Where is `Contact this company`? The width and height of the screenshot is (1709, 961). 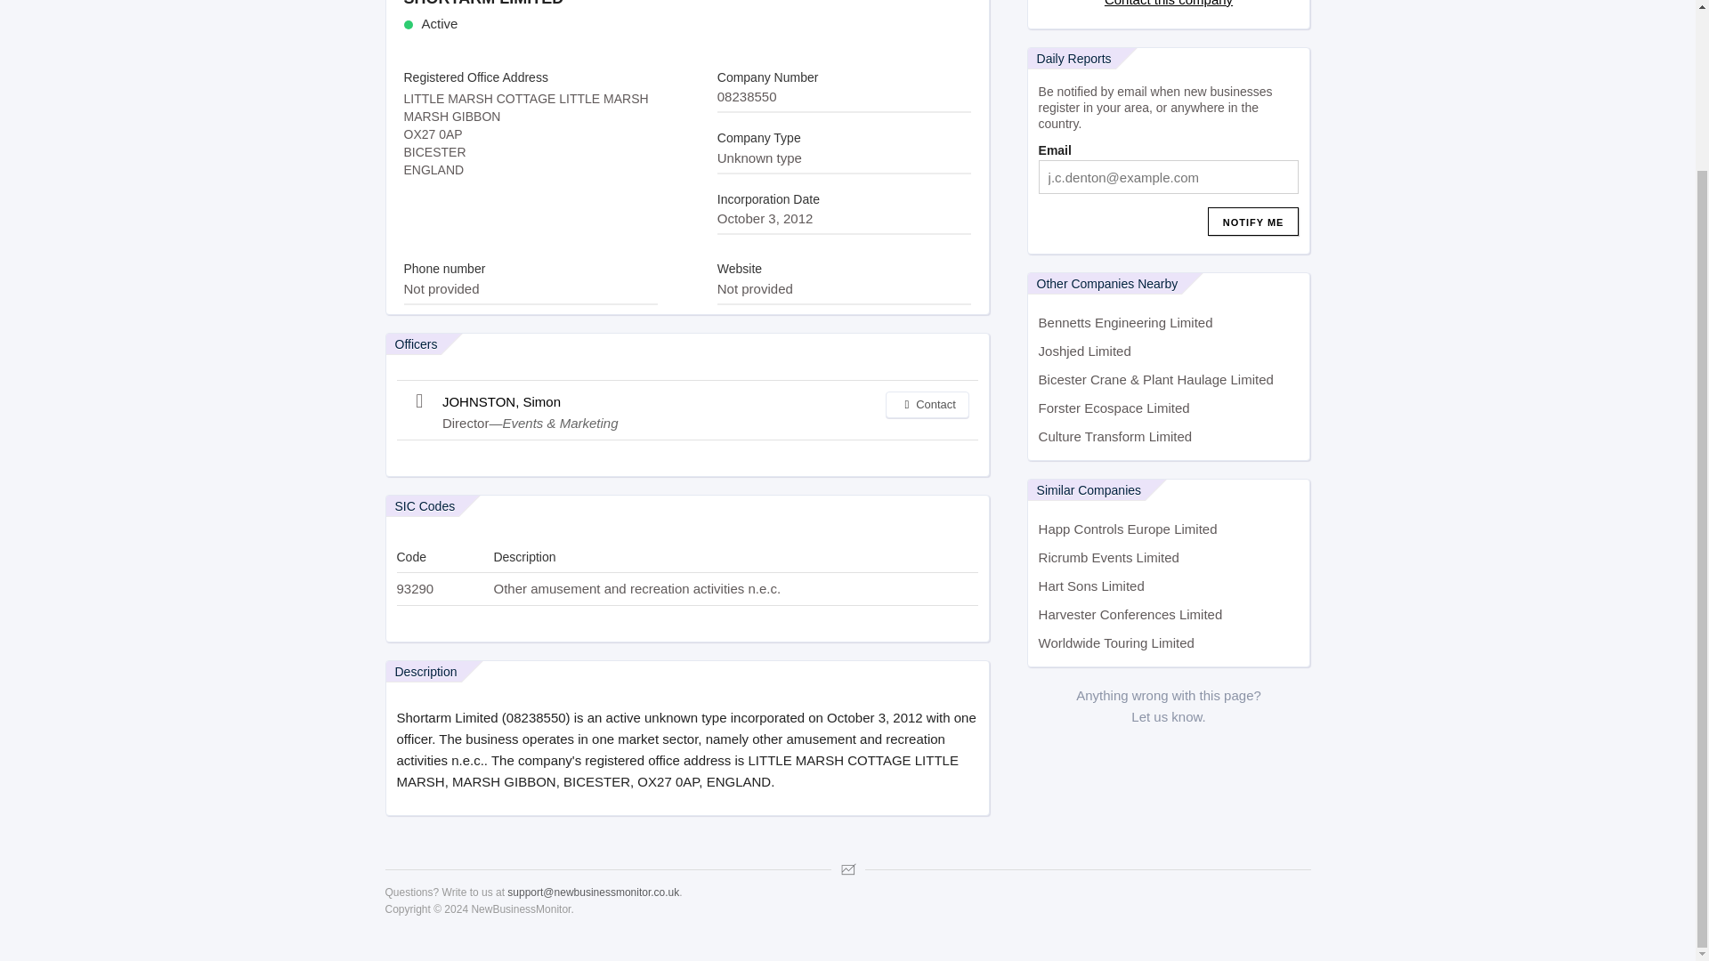
Contact this company is located at coordinates (1168, 4).